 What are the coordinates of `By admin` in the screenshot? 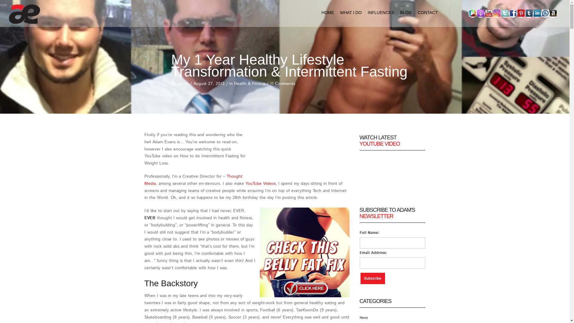 It's located at (180, 84).